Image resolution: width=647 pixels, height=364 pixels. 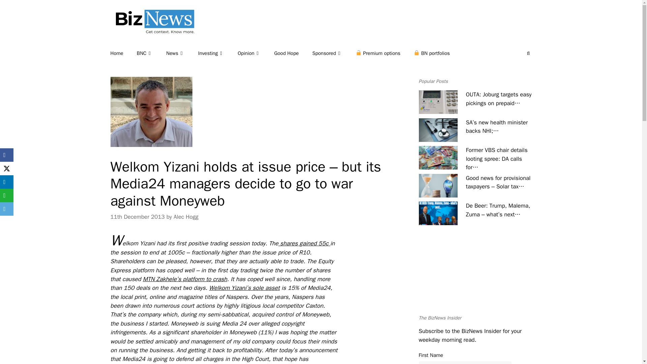 What do you see at coordinates (218, 53) in the screenshot?
I see `Investing` at bounding box center [218, 53].